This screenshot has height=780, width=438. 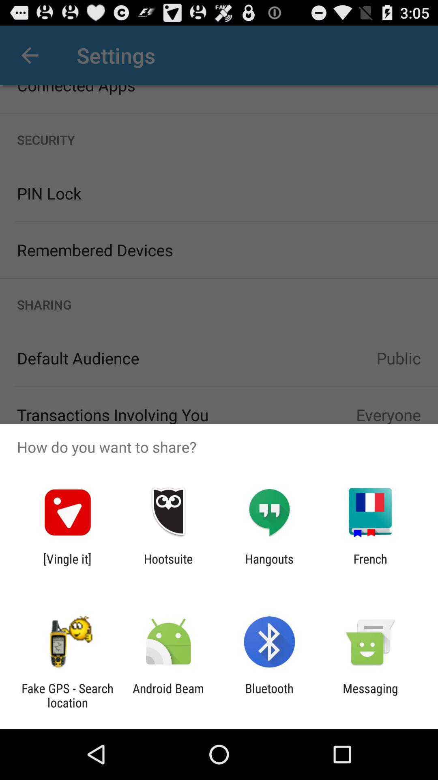 What do you see at coordinates (269, 695) in the screenshot?
I see `choose the bluetooth icon` at bounding box center [269, 695].